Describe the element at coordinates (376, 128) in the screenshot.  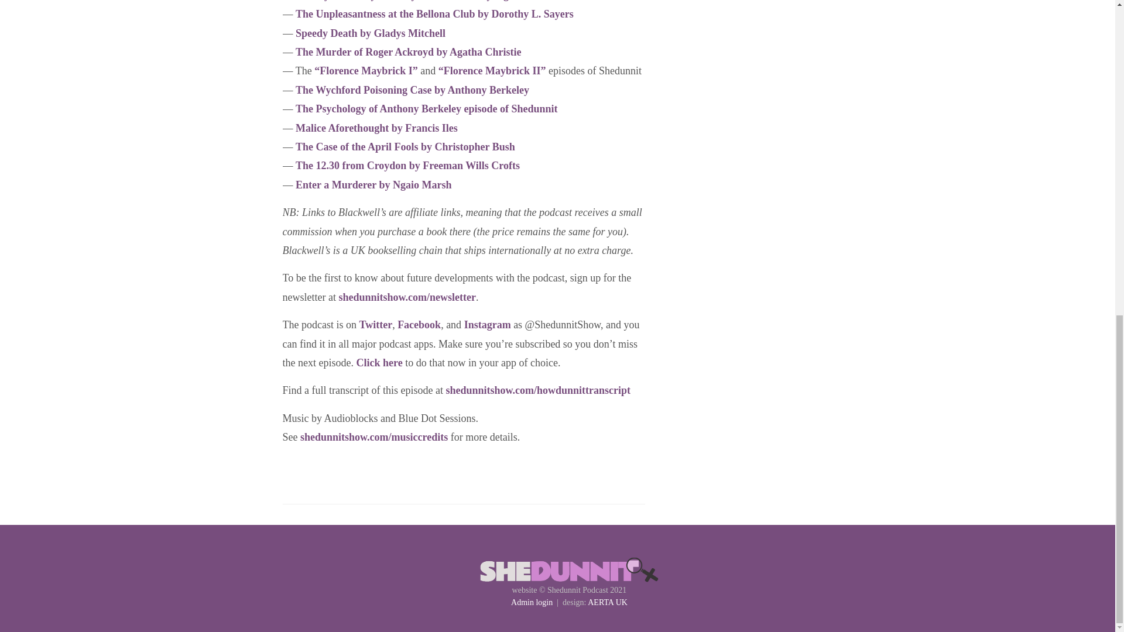
I see `Malice Aforethought by Francis Iles` at that location.